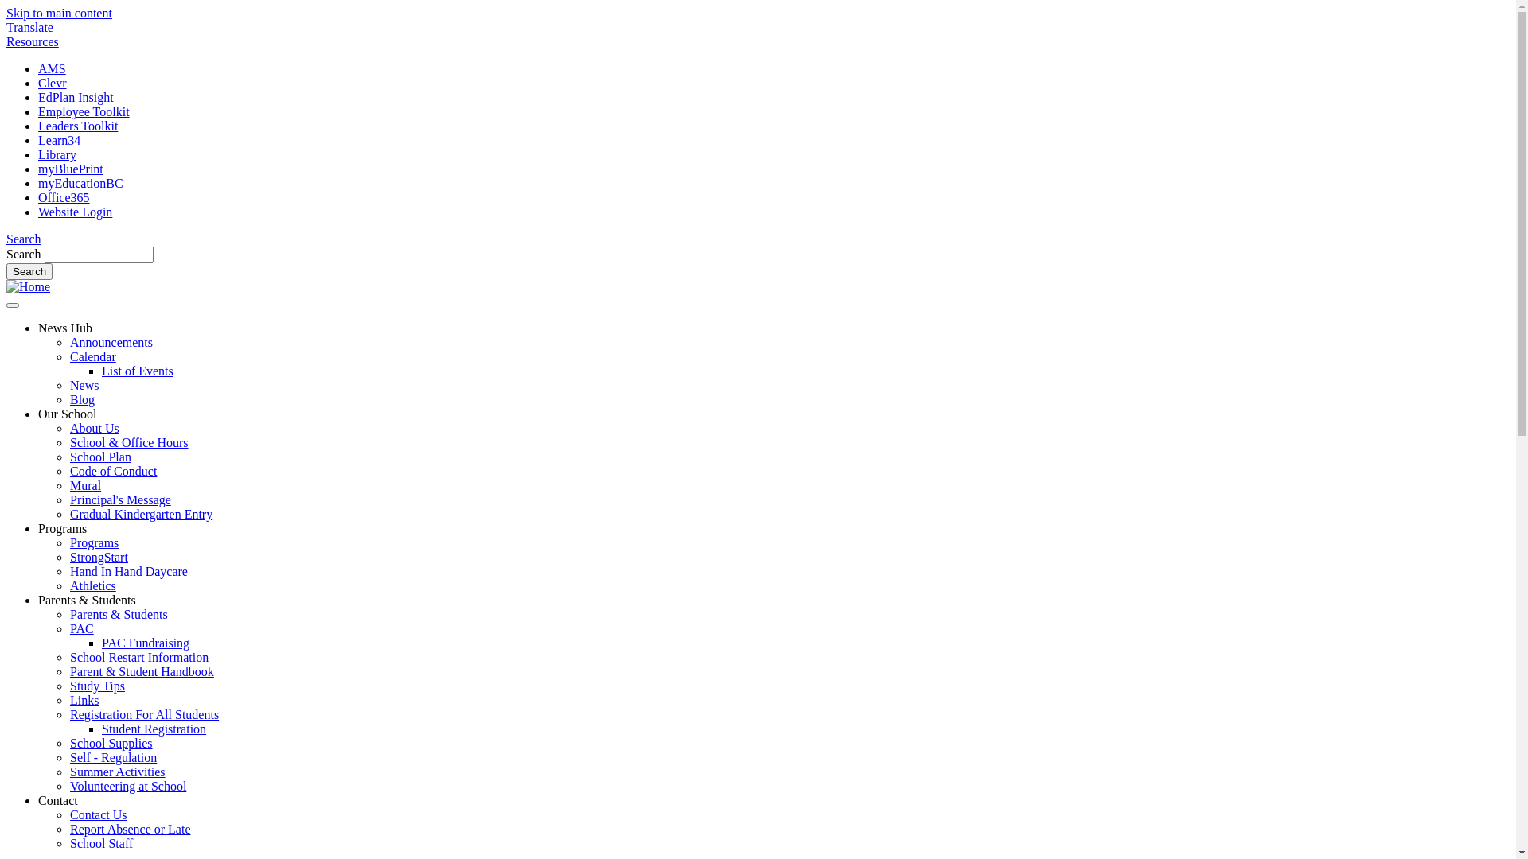 This screenshot has height=859, width=1528. I want to click on Blog, so click(83, 399).